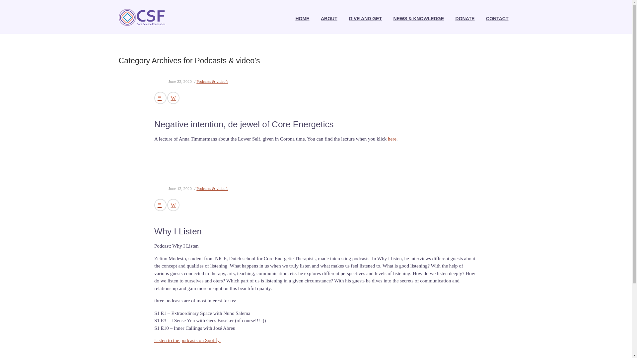 The width and height of the screenshot is (637, 358). I want to click on here, so click(392, 139).